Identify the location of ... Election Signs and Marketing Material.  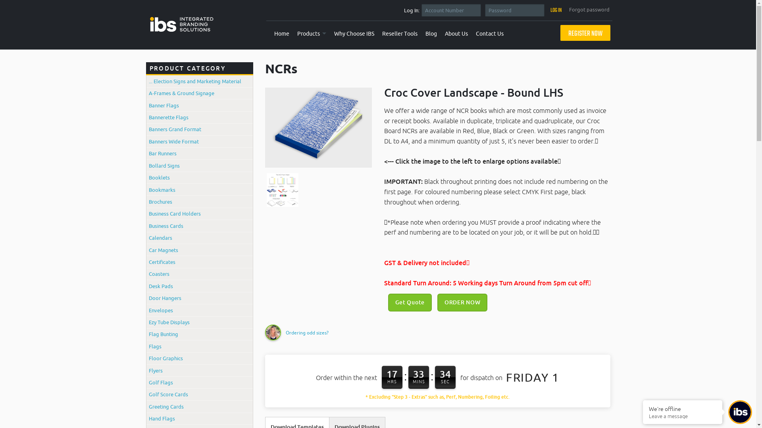
(199, 81).